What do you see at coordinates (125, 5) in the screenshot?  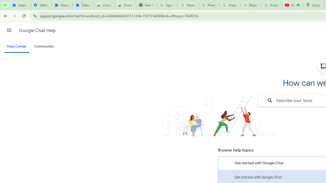 I see `Chrome Web Store - Themes` at bounding box center [125, 5].